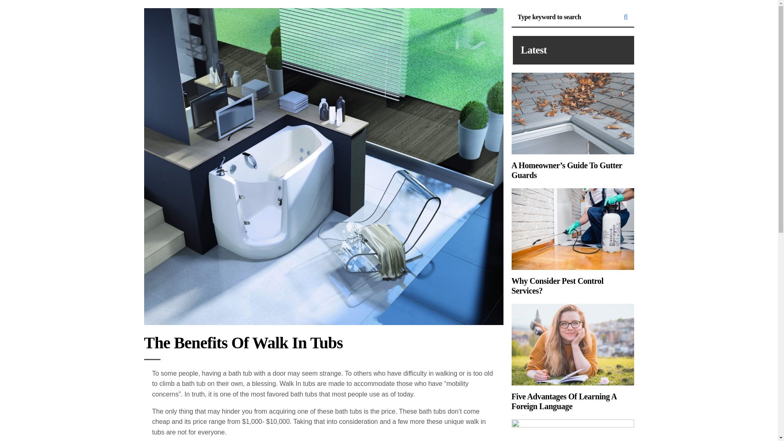 This screenshot has height=441, width=784. Describe the element at coordinates (572, 357) in the screenshot. I see `Five Advantages Of Learning A Foreign Language` at that location.